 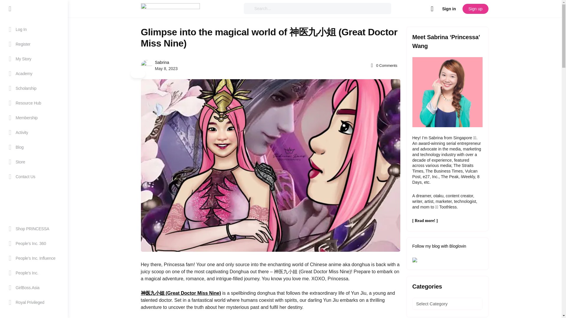 What do you see at coordinates (34, 59) in the screenshot?
I see `My Story` at bounding box center [34, 59].